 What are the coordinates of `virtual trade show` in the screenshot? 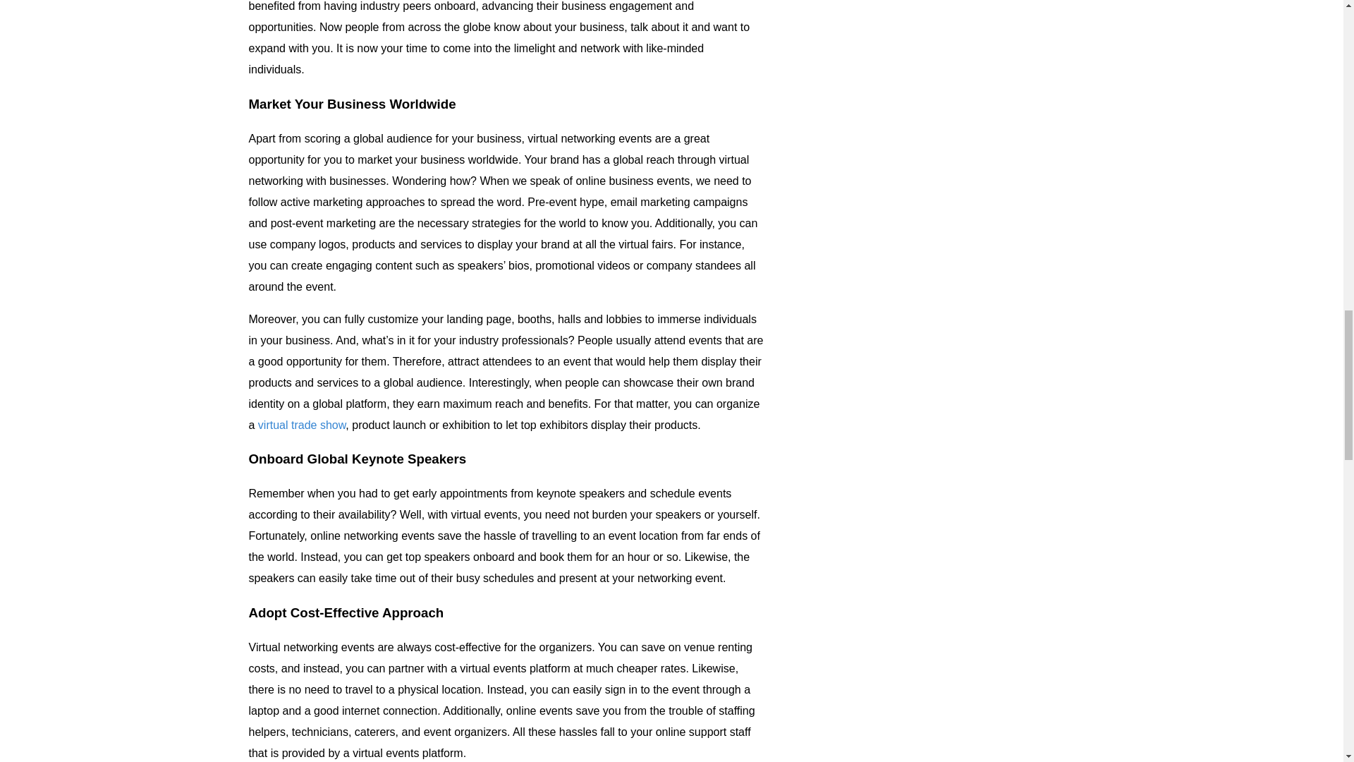 It's located at (302, 425).